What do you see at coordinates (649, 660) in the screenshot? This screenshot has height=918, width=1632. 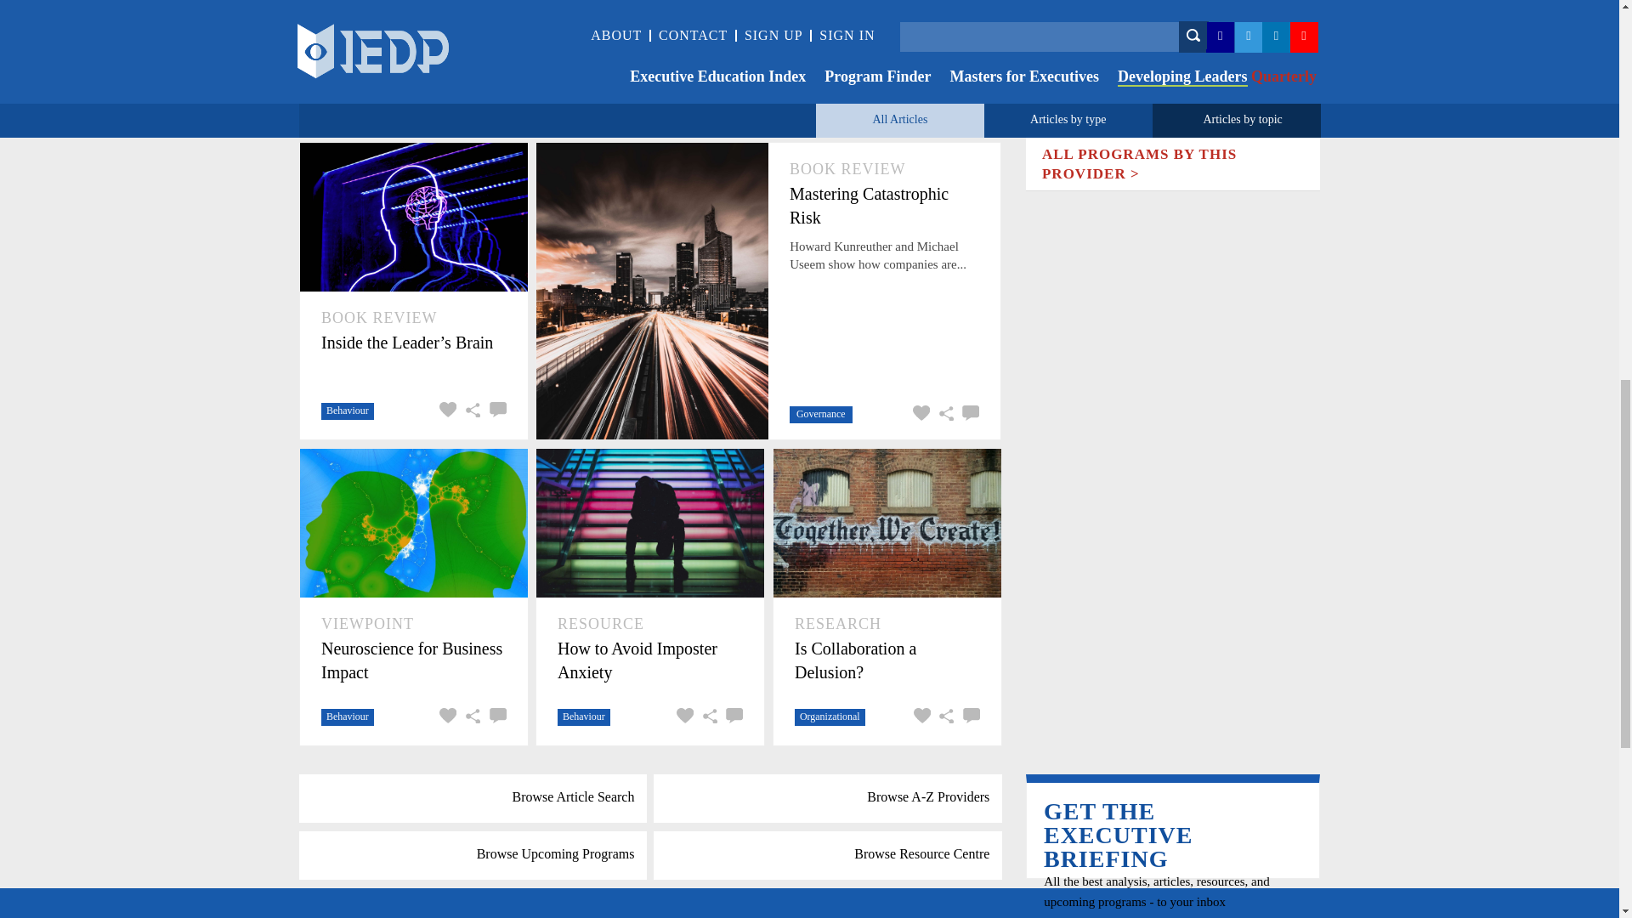 I see `How to Avoid Imposter Anxiety` at bounding box center [649, 660].